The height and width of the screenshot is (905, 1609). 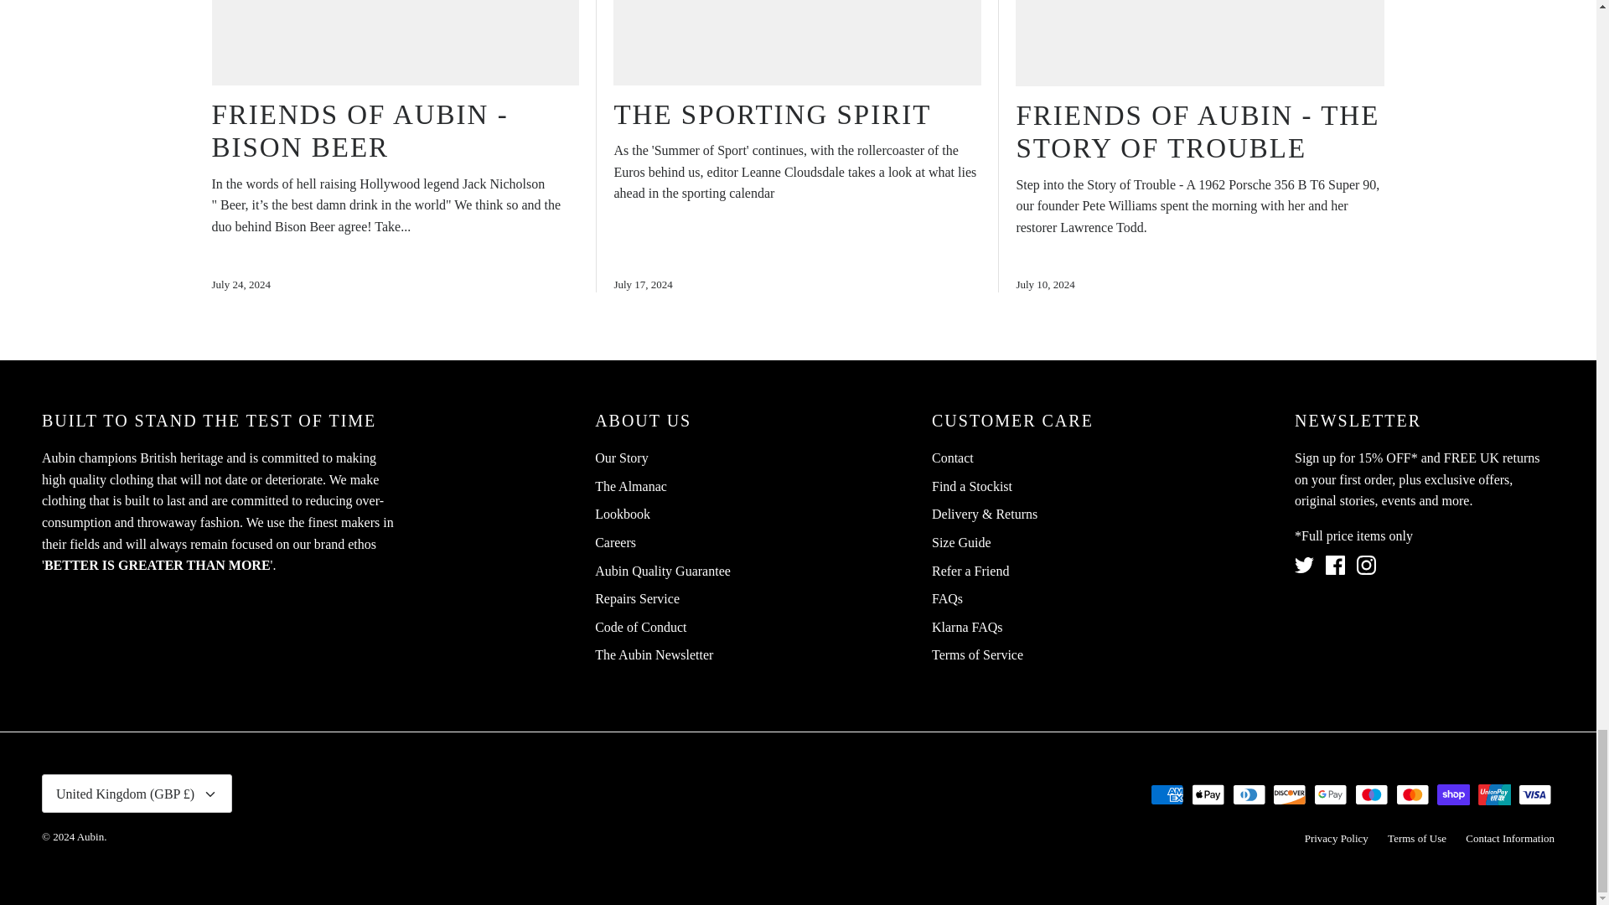 What do you see at coordinates (1304, 565) in the screenshot?
I see `Twitter` at bounding box center [1304, 565].